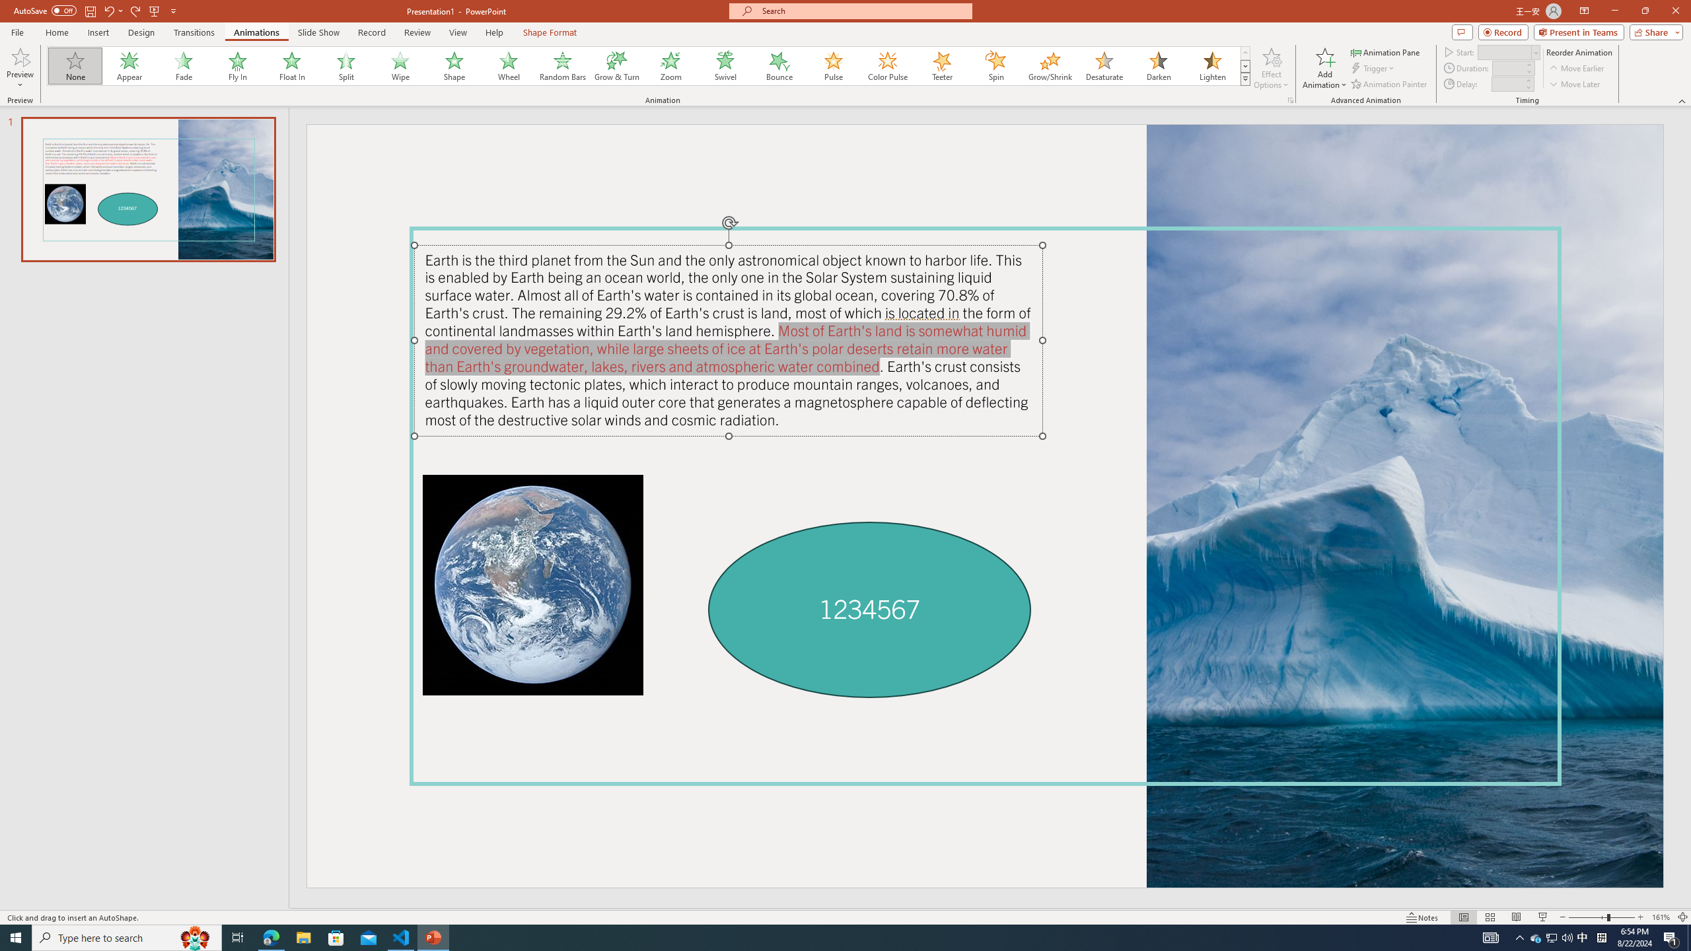  I want to click on AutoSave, so click(45, 11).